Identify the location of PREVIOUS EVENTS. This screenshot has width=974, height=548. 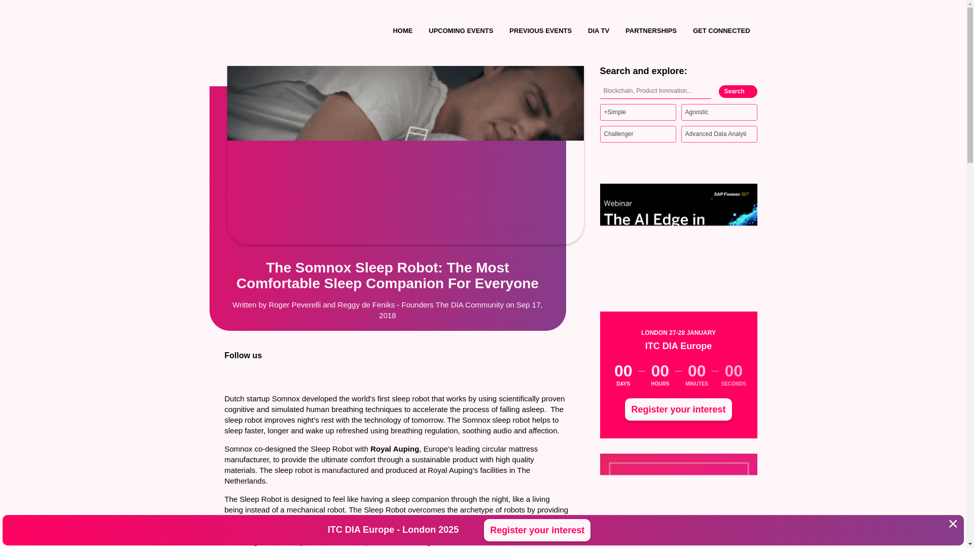
(540, 30).